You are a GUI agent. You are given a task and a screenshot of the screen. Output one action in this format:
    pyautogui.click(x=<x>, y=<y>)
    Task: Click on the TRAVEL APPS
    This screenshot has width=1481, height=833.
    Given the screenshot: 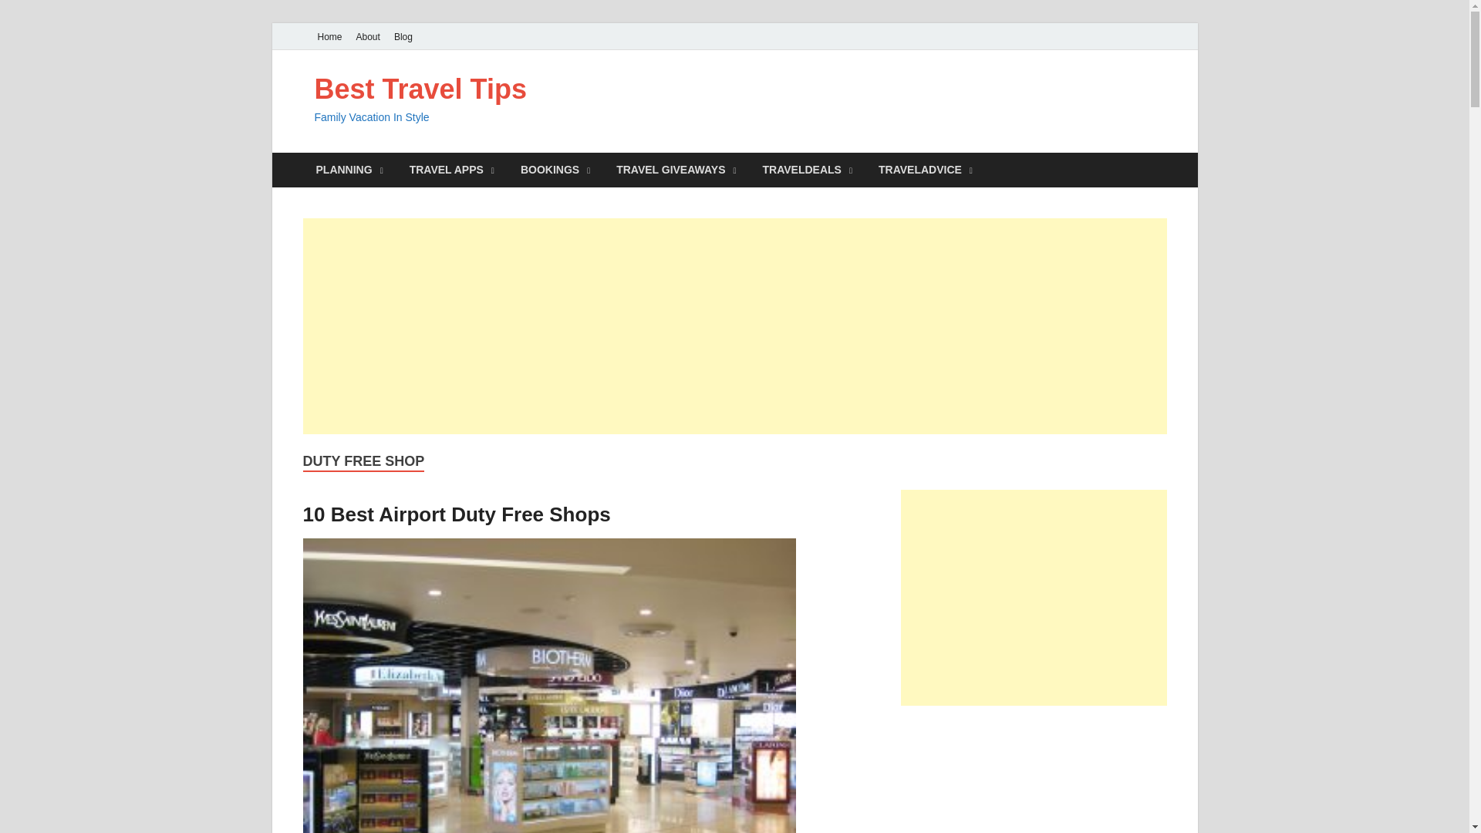 What is the action you would take?
    pyautogui.click(x=452, y=170)
    